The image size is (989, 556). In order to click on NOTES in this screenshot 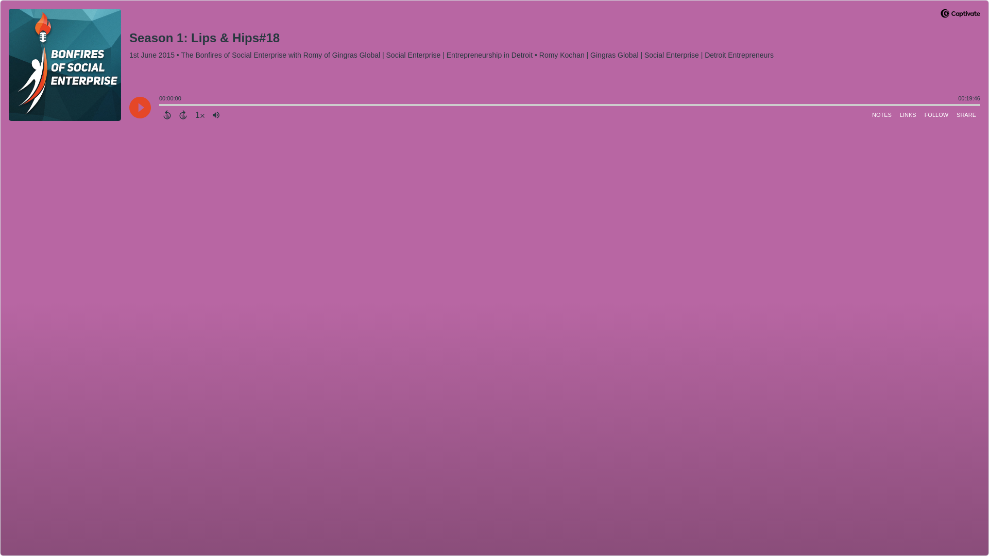, I will do `click(882, 114)`.